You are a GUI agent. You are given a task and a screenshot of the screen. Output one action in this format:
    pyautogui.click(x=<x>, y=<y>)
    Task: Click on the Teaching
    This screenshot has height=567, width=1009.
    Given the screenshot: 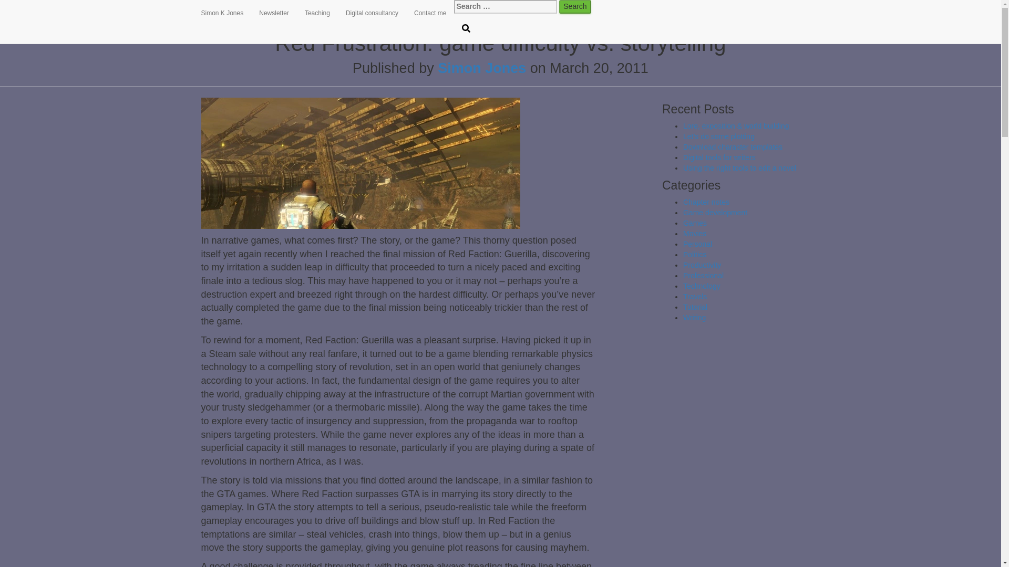 What is the action you would take?
    pyautogui.click(x=317, y=13)
    